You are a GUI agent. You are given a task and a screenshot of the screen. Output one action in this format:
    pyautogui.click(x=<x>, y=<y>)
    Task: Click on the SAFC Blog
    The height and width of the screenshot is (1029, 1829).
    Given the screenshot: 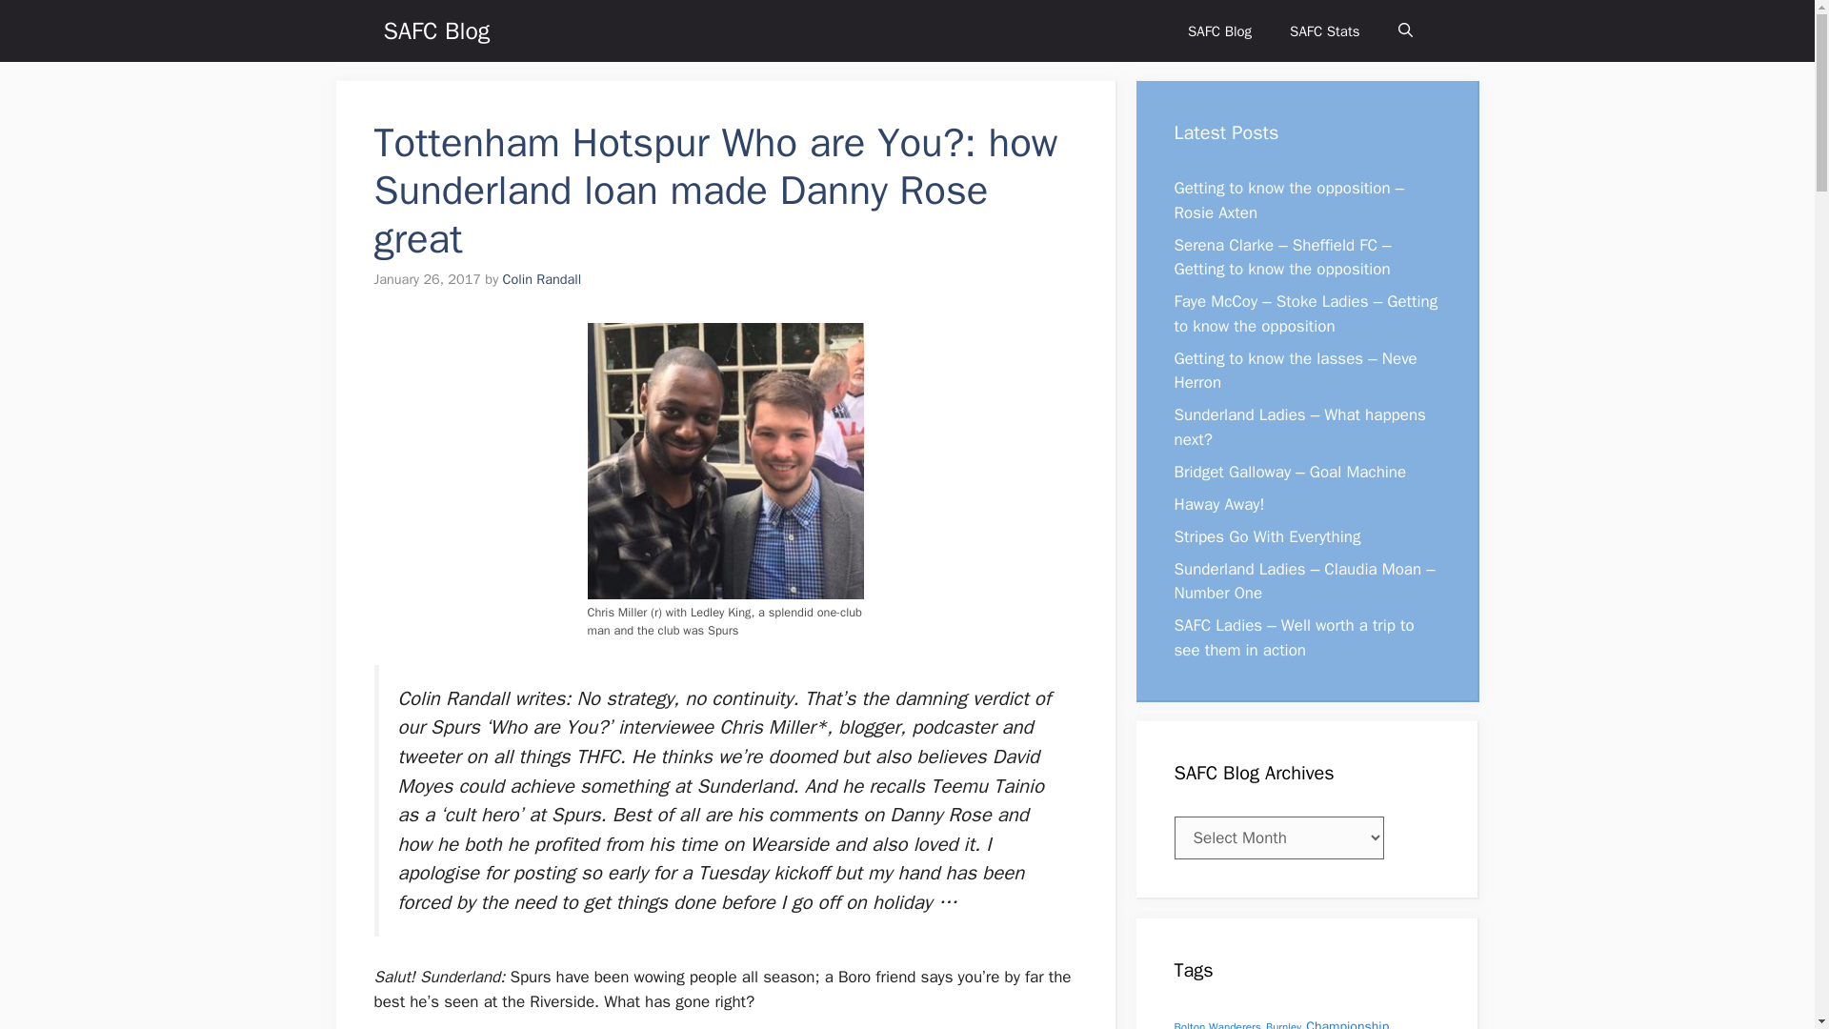 What is the action you would take?
    pyautogui.click(x=1219, y=30)
    